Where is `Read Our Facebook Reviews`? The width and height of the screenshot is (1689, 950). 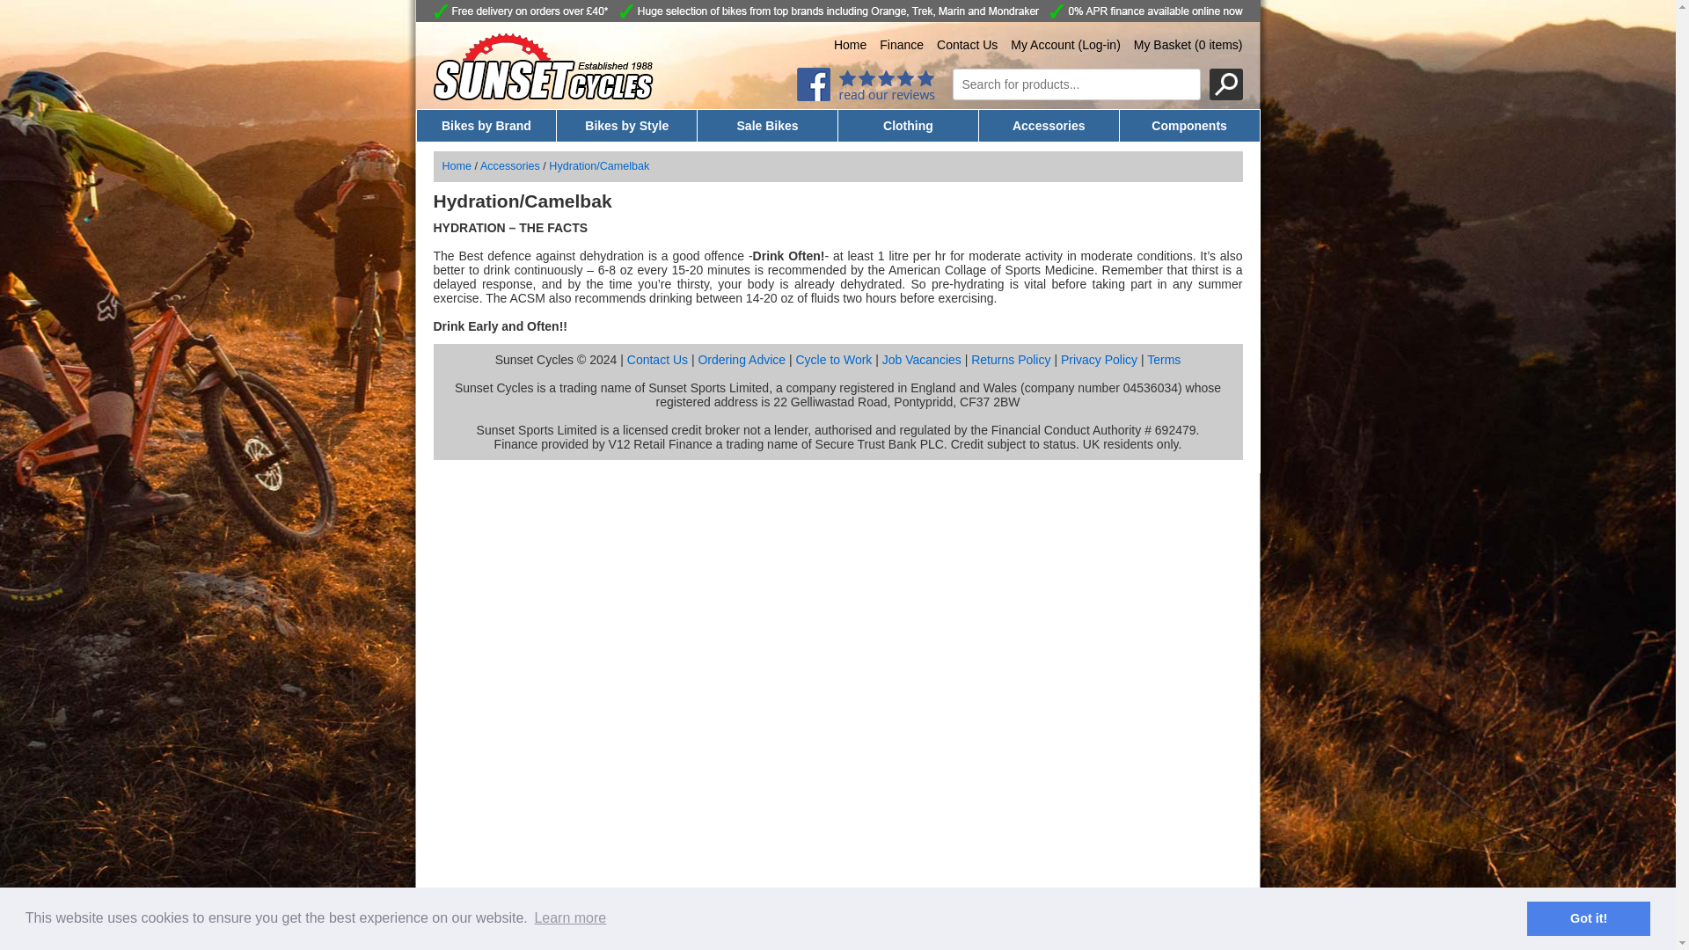 Read Our Facebook Reviews is located at coordinates (866, 96).